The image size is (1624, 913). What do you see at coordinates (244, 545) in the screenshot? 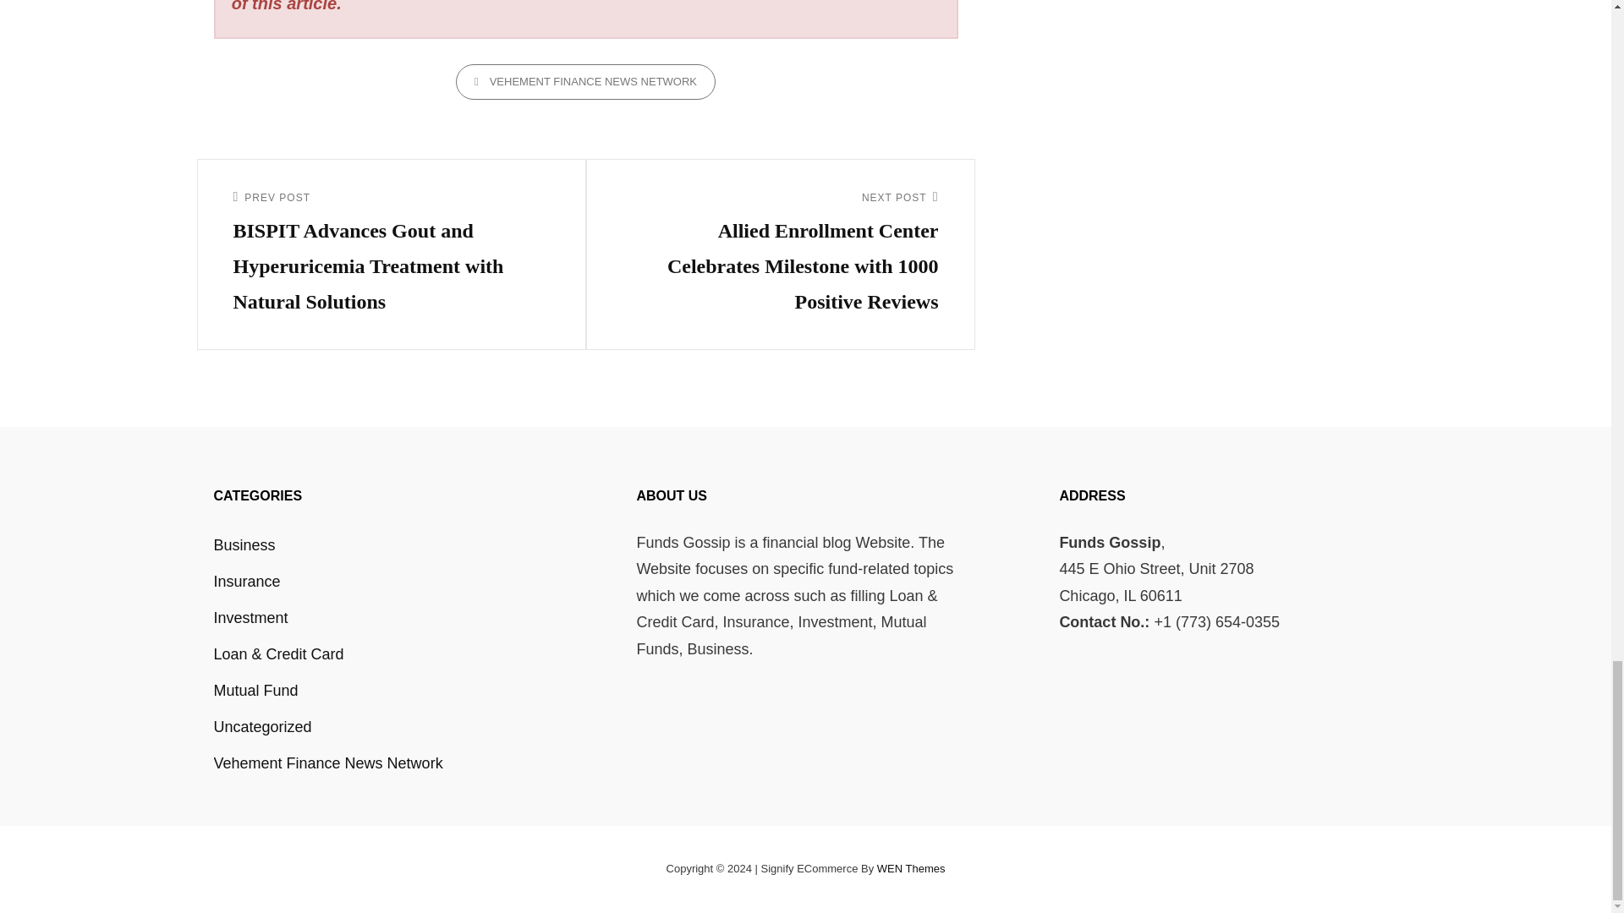
I see `Business` at bounding box center [244, 545].